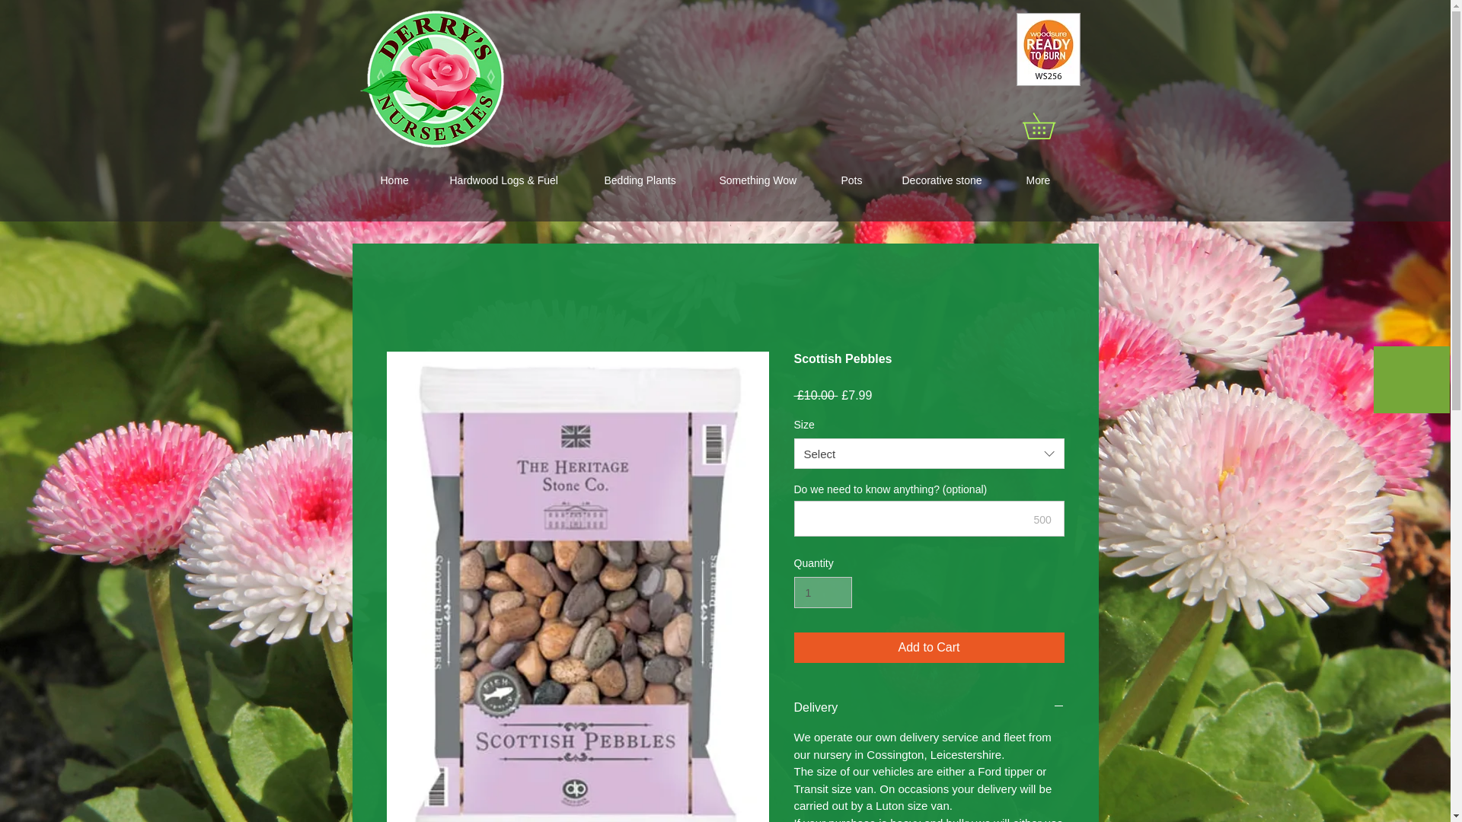  What do you see at coordinates (929, 453) in the screenshot?
I see `Select` at bounding box center [929, 453].